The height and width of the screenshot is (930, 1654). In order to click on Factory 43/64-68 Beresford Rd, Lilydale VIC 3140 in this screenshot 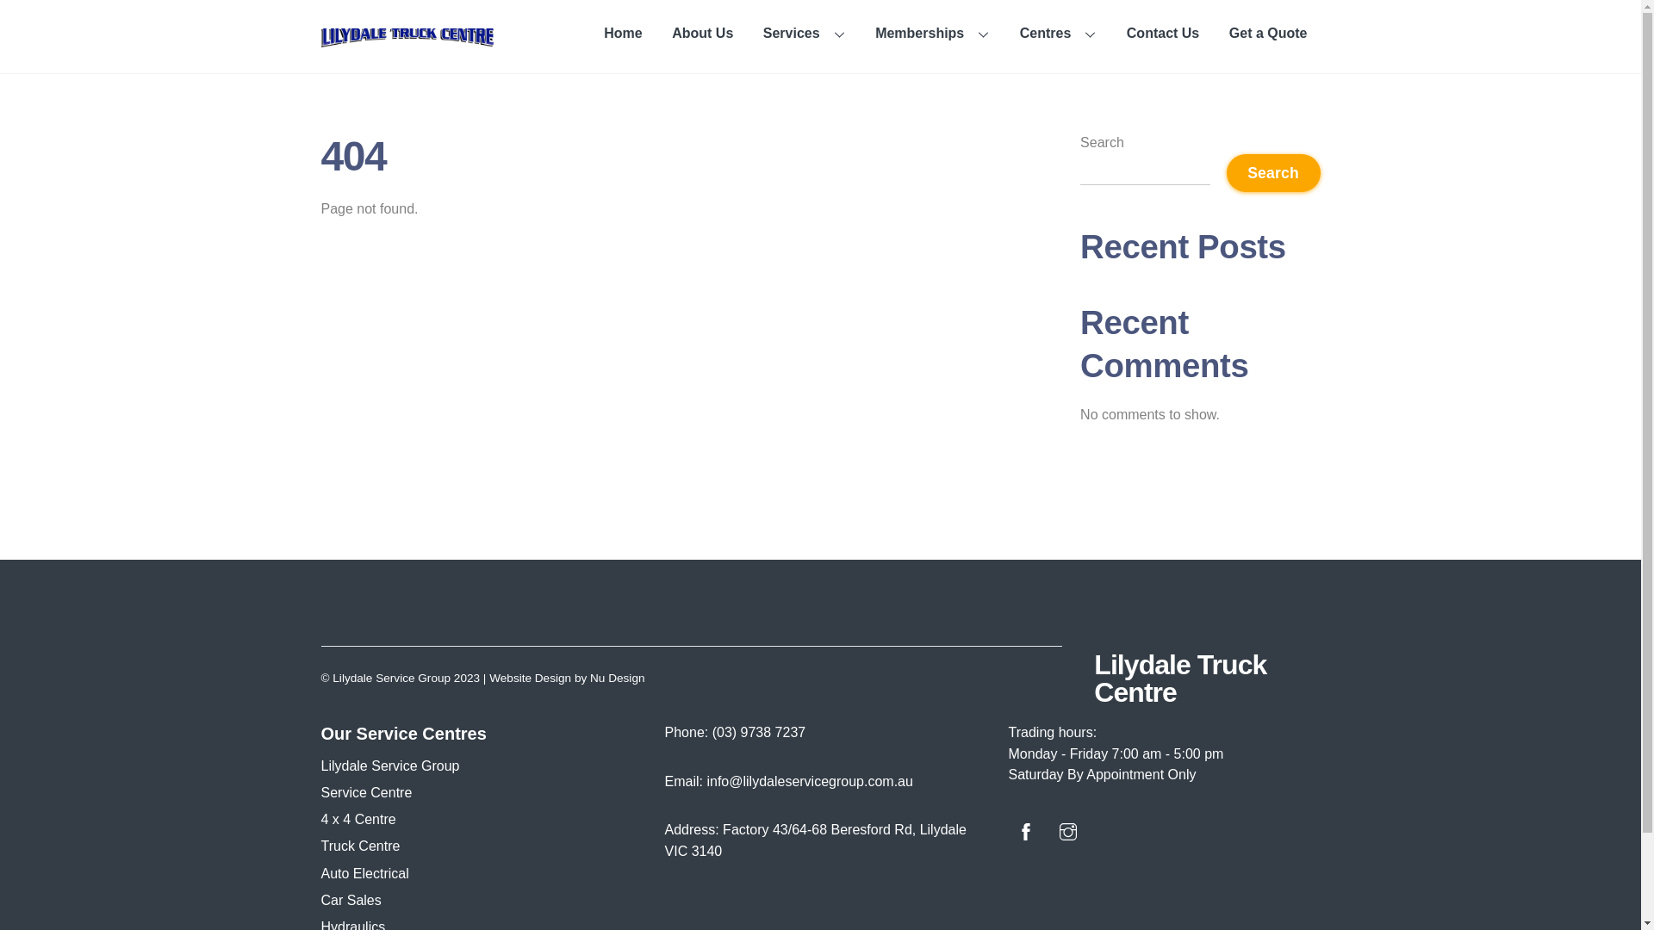, I will do `click(816, 840)`.